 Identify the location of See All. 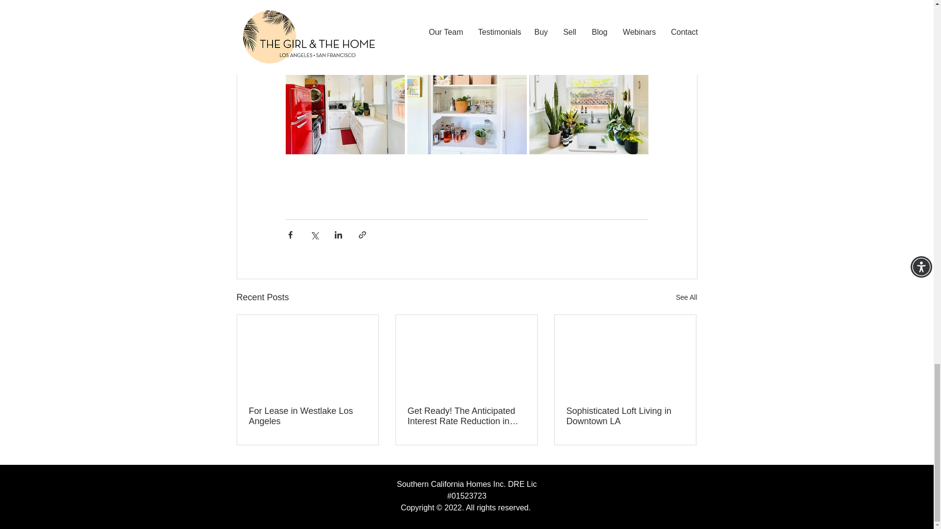
(686, 297).